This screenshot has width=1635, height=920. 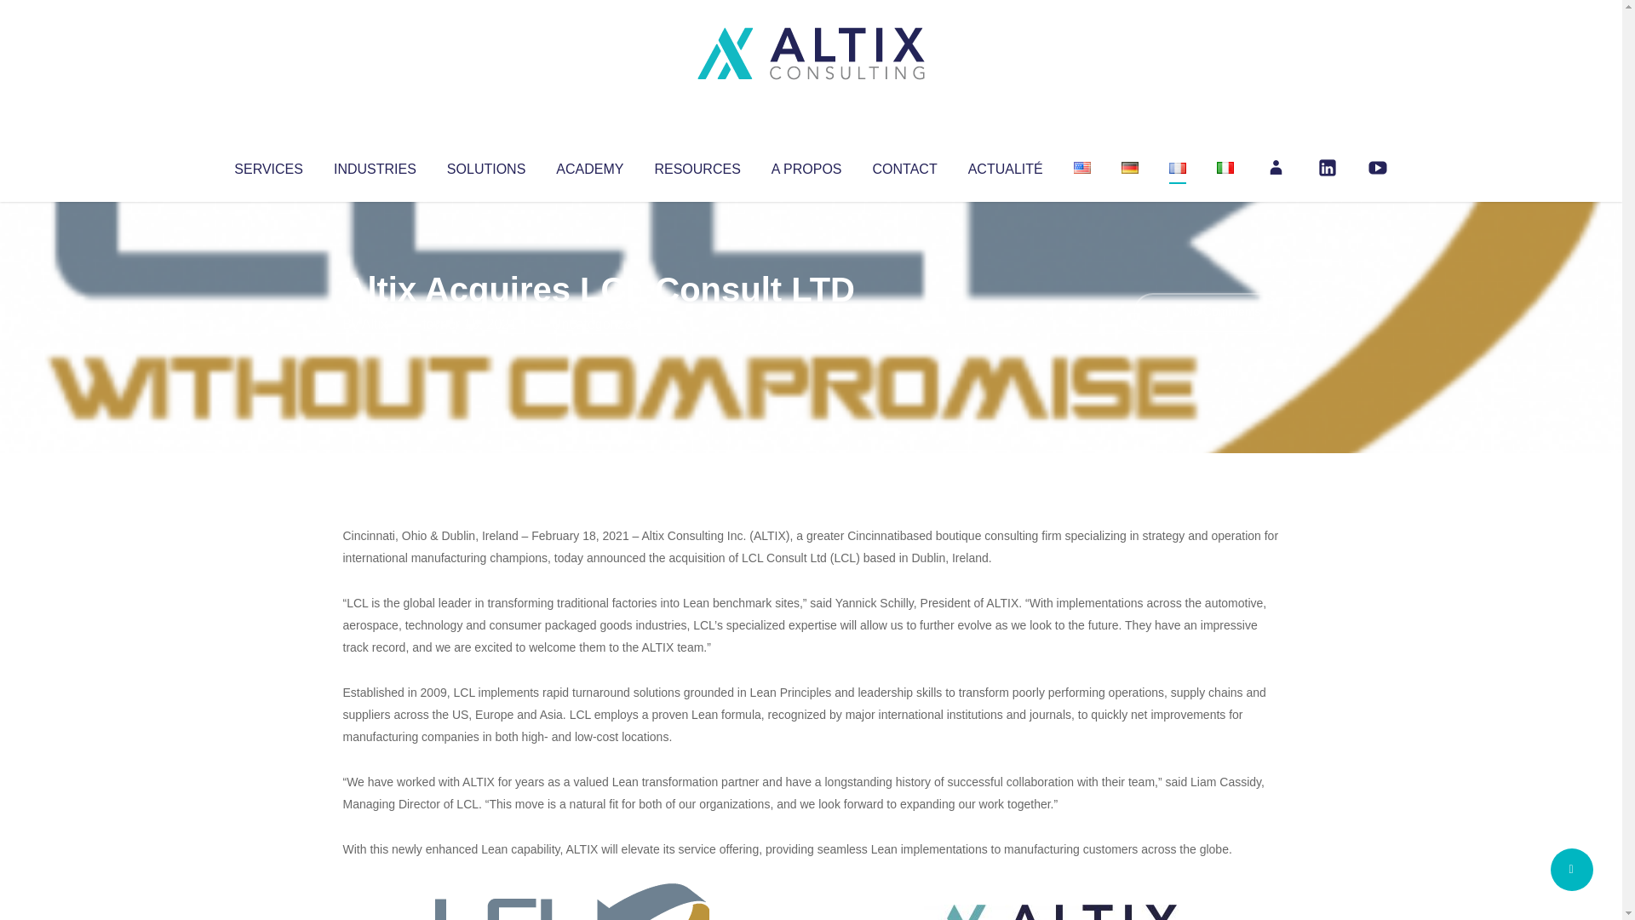 What do you see at coordinates (375, 324) in the screenshot?
I see `Altix` at bounding box center [375, 324].